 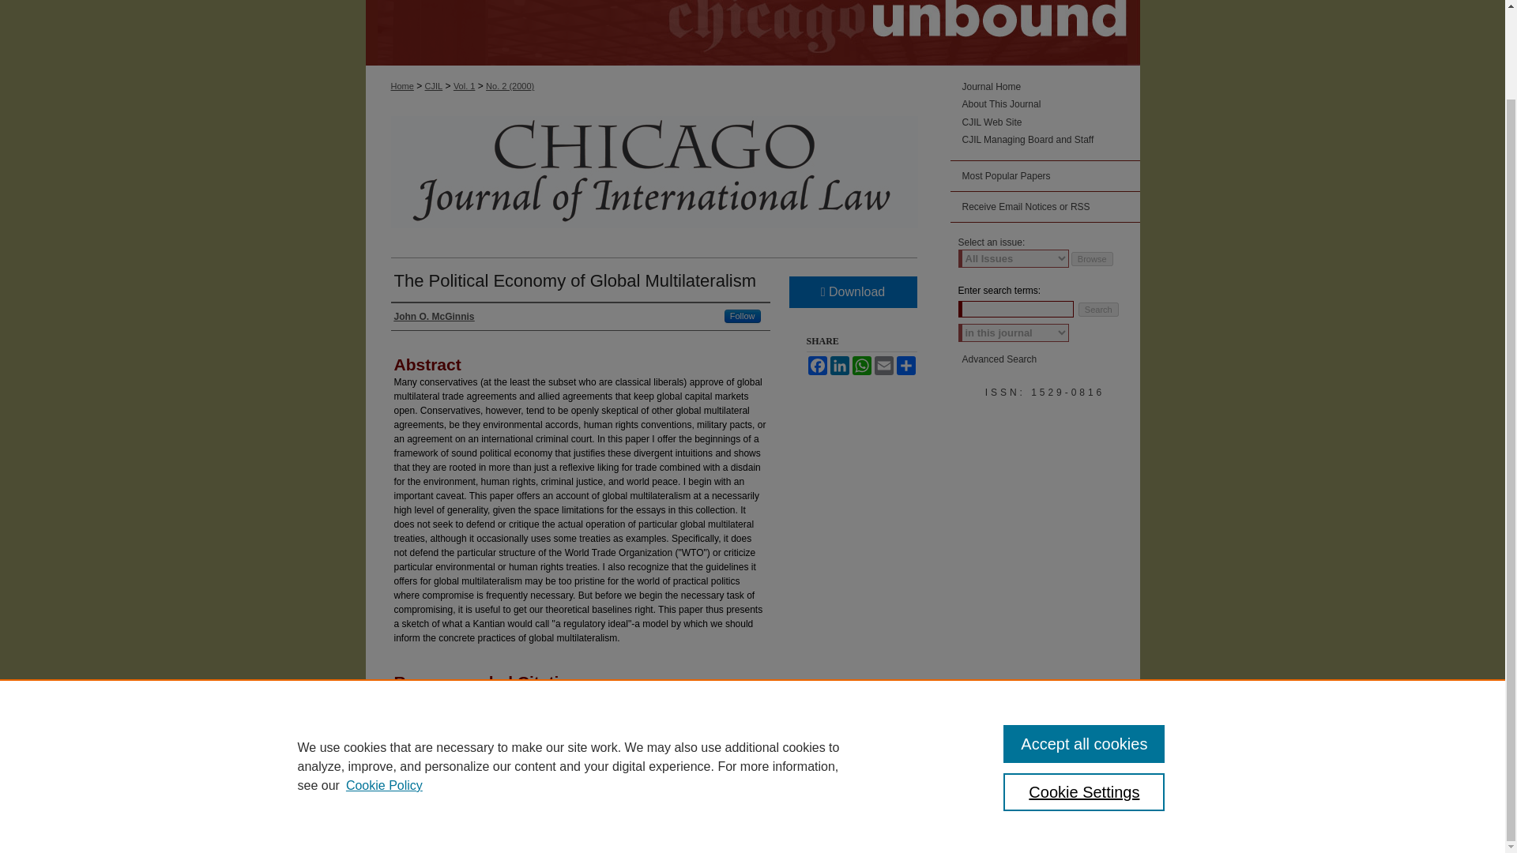 I want to click on Receive Email Notices or RSS, so click(x=1044, y=207).